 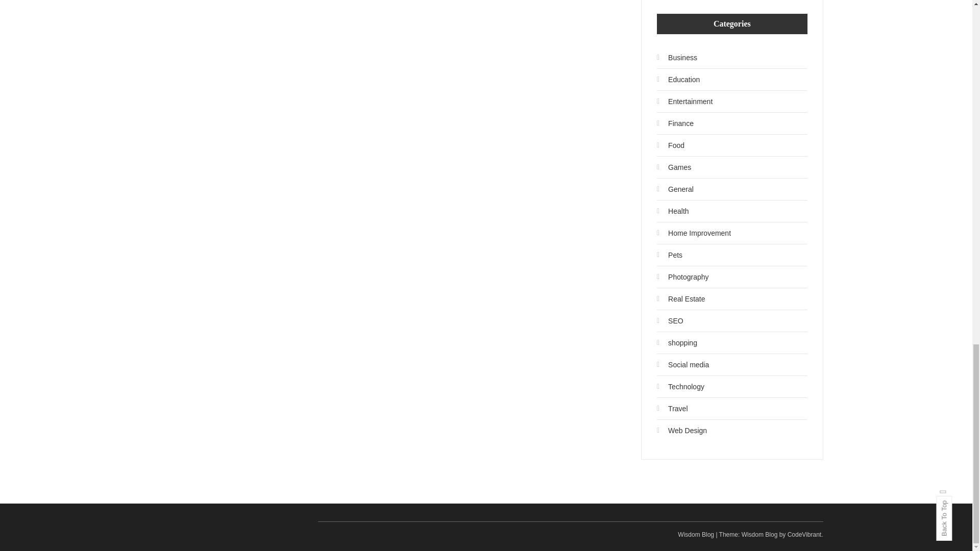 What do you see at coordinates (675, 123) in the screenshot?
I see `Finance` at bounding box center [675, 123].